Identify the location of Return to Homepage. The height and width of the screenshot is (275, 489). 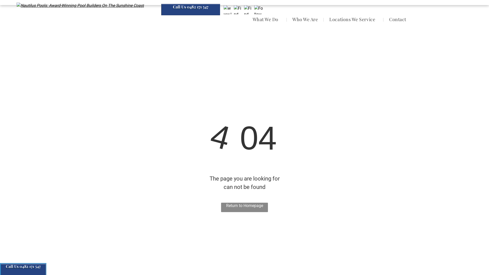
(244, 207).